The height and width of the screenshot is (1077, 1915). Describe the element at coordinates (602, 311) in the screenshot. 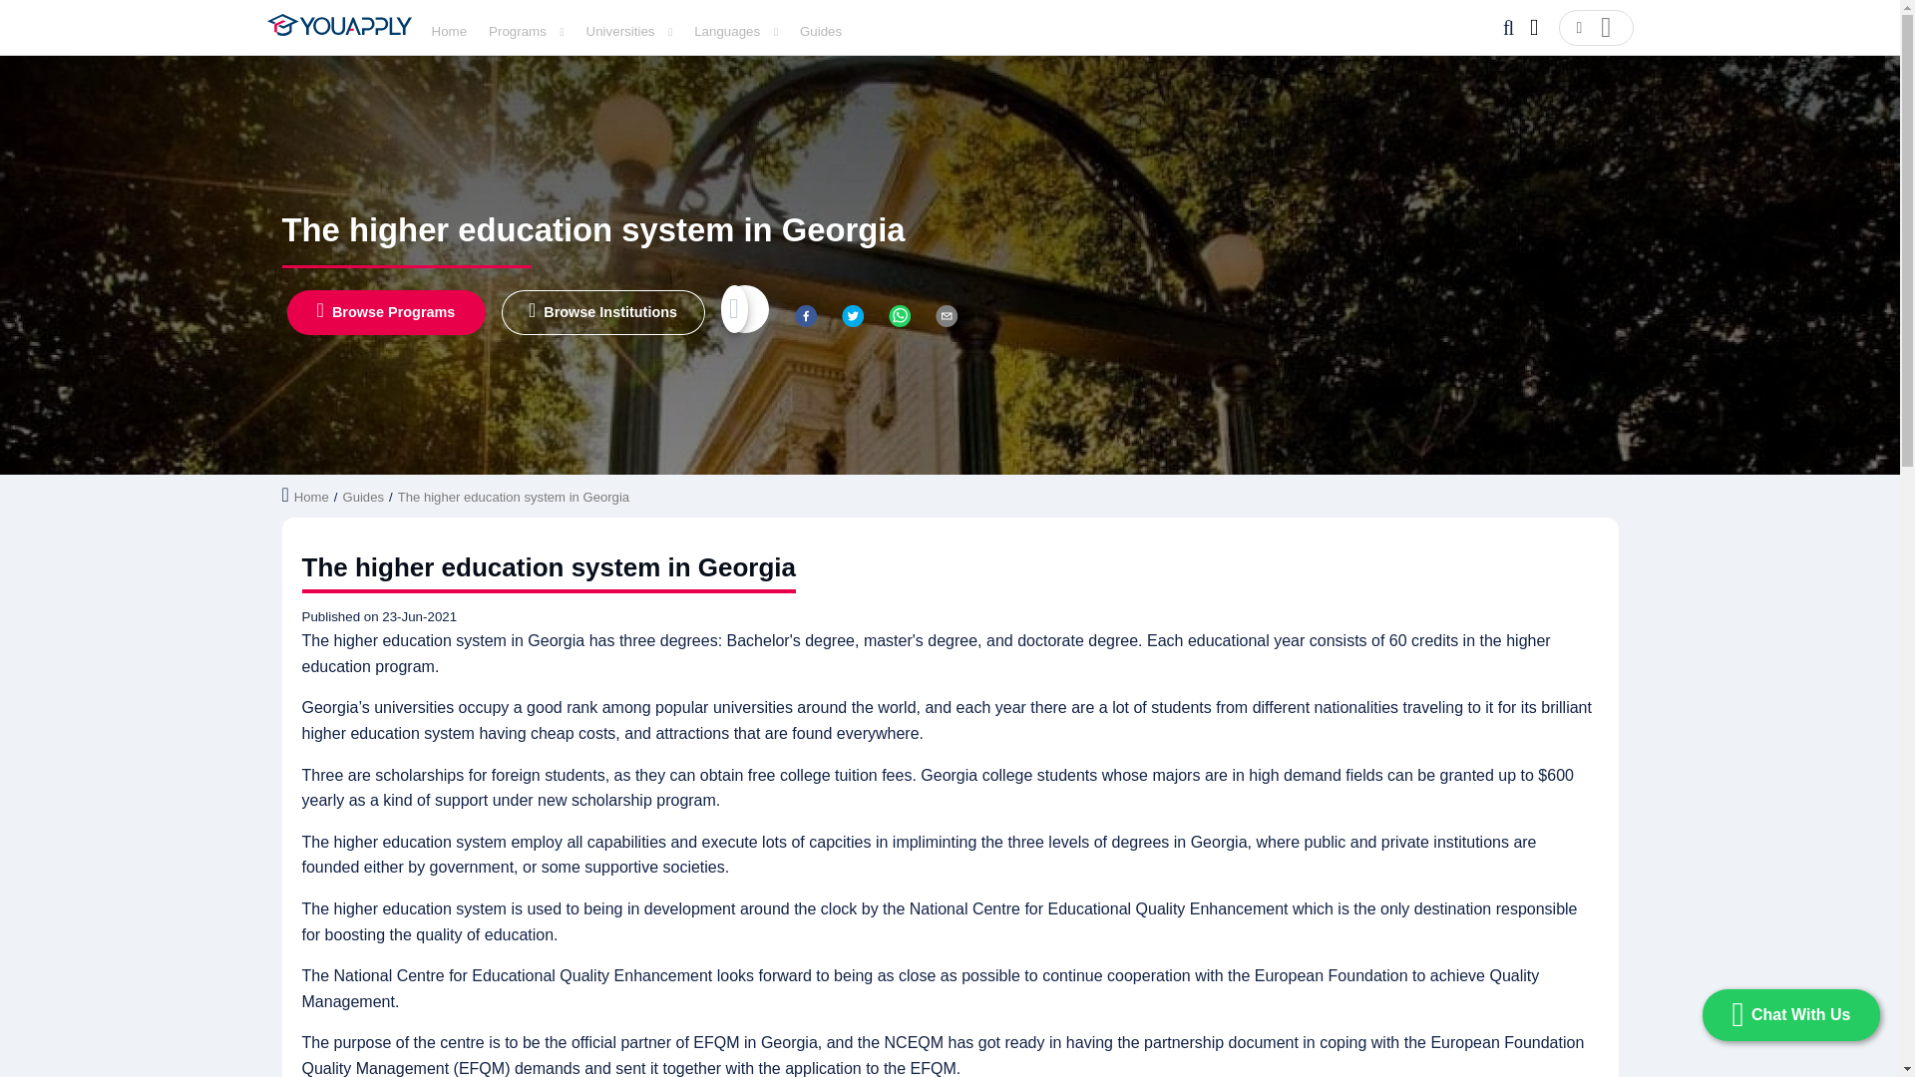

I see `  Browse Institutions` at that location.